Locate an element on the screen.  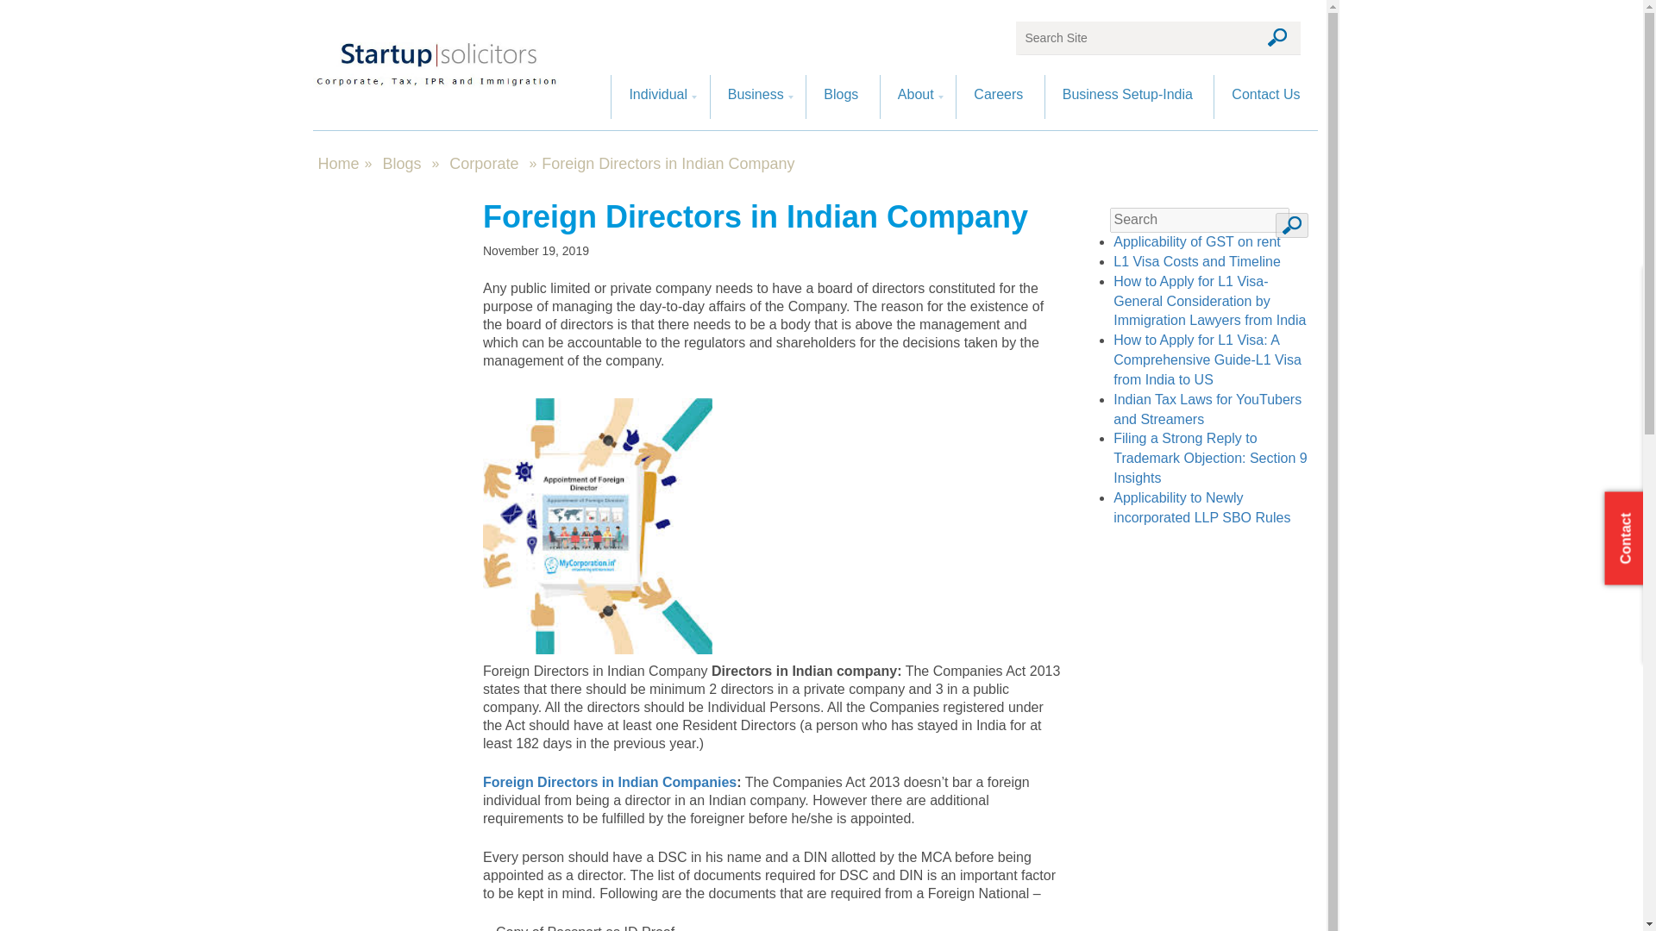
Individual is located at coordinates (657, 97).